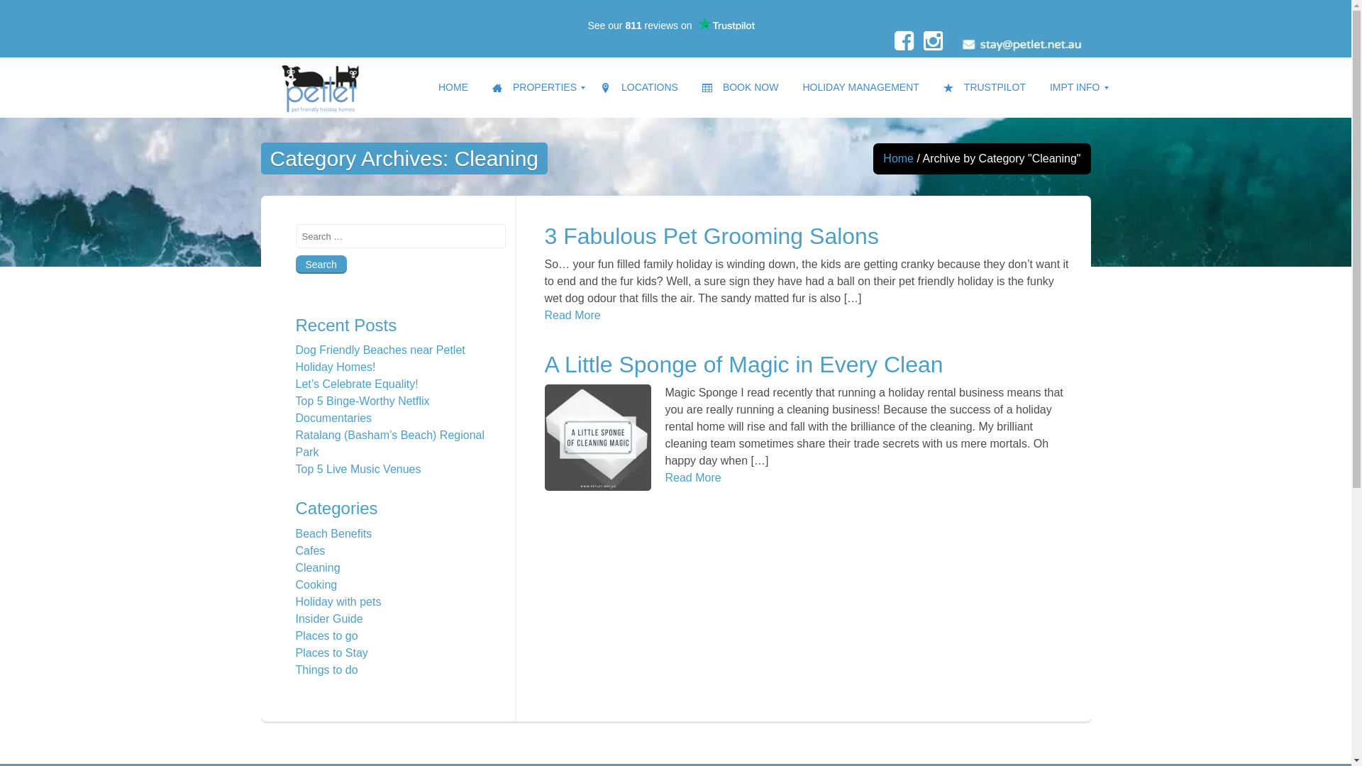  What do you see at coordinates (639, 88) in the screenshot?
I see `LOCATIONS` at bounding box center [639, 88].